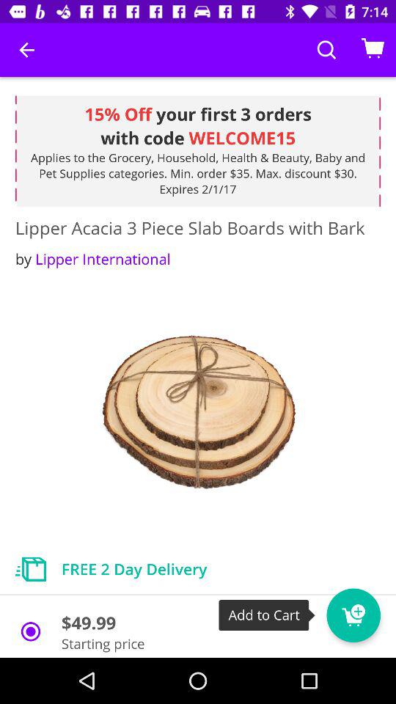 The image size is (396, 704). What do you see at coordinates (198, 412) in the screenshot?
I see `tap icon below by lipper international icon` at bounding box center [198, 412].